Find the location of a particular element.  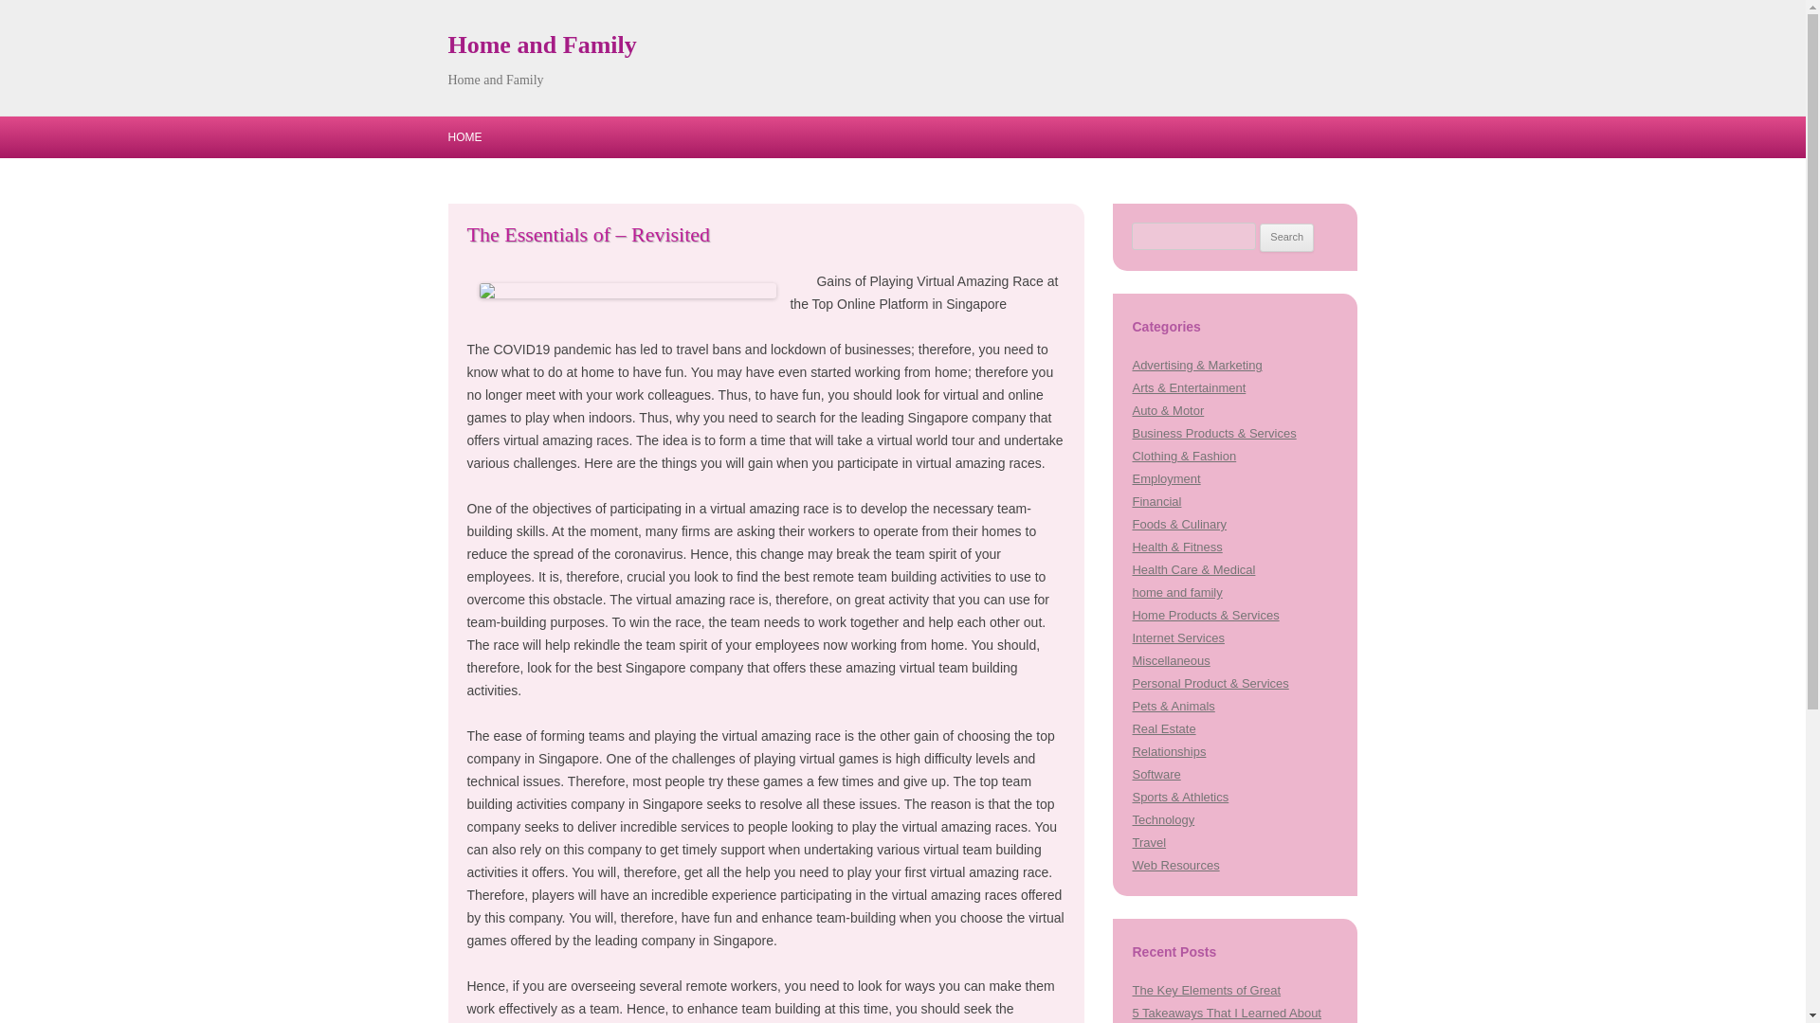

The Key Elements of Great is located at coordinates (1206, 990).